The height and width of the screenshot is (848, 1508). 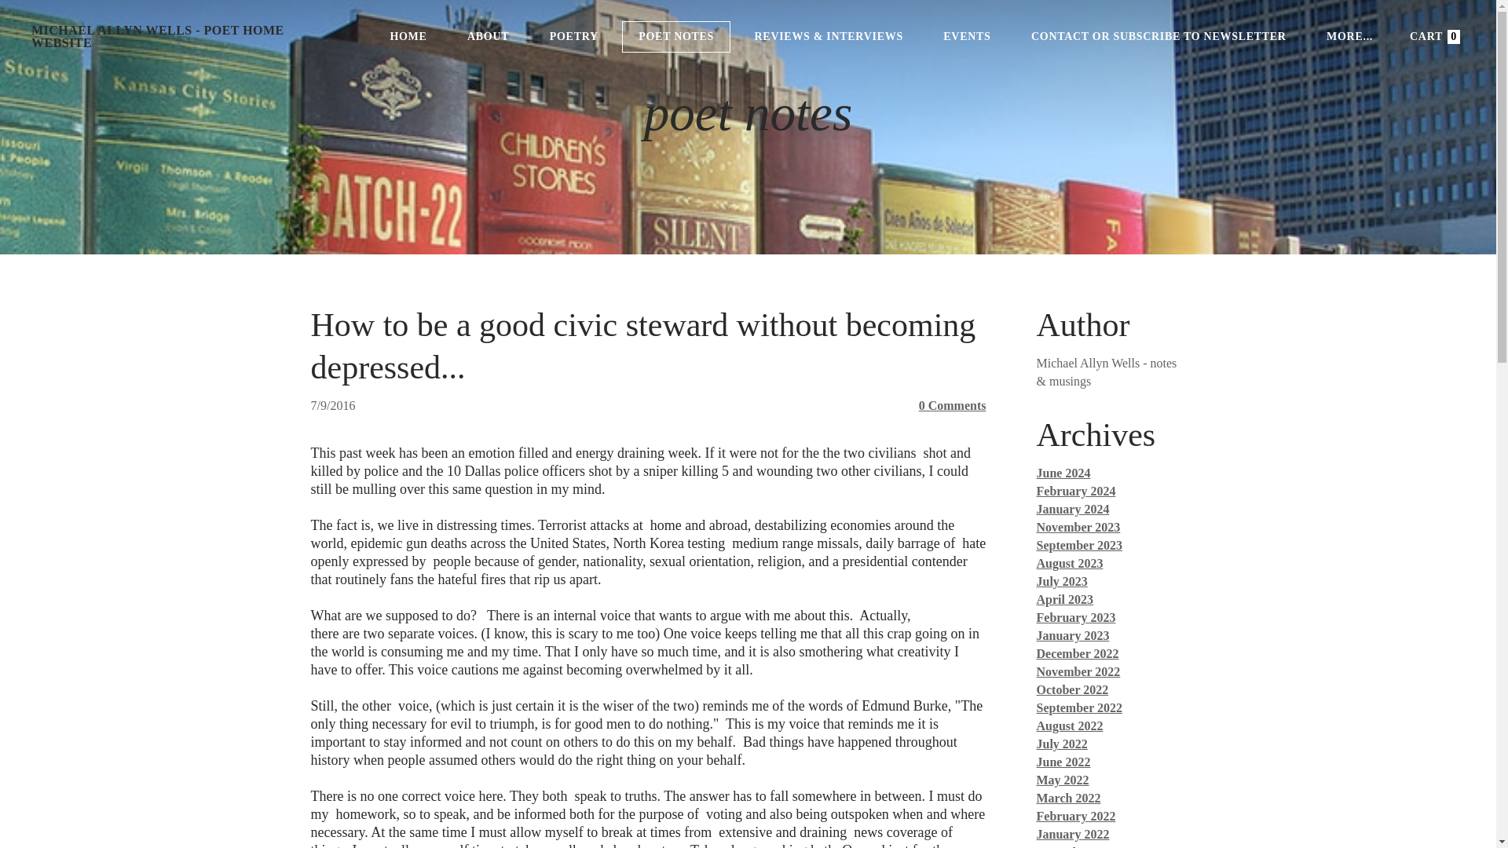 What do you see at coordinates (1078, 528) in the screenshot?
I see `November 2023` at bounding box center [1078, 528].